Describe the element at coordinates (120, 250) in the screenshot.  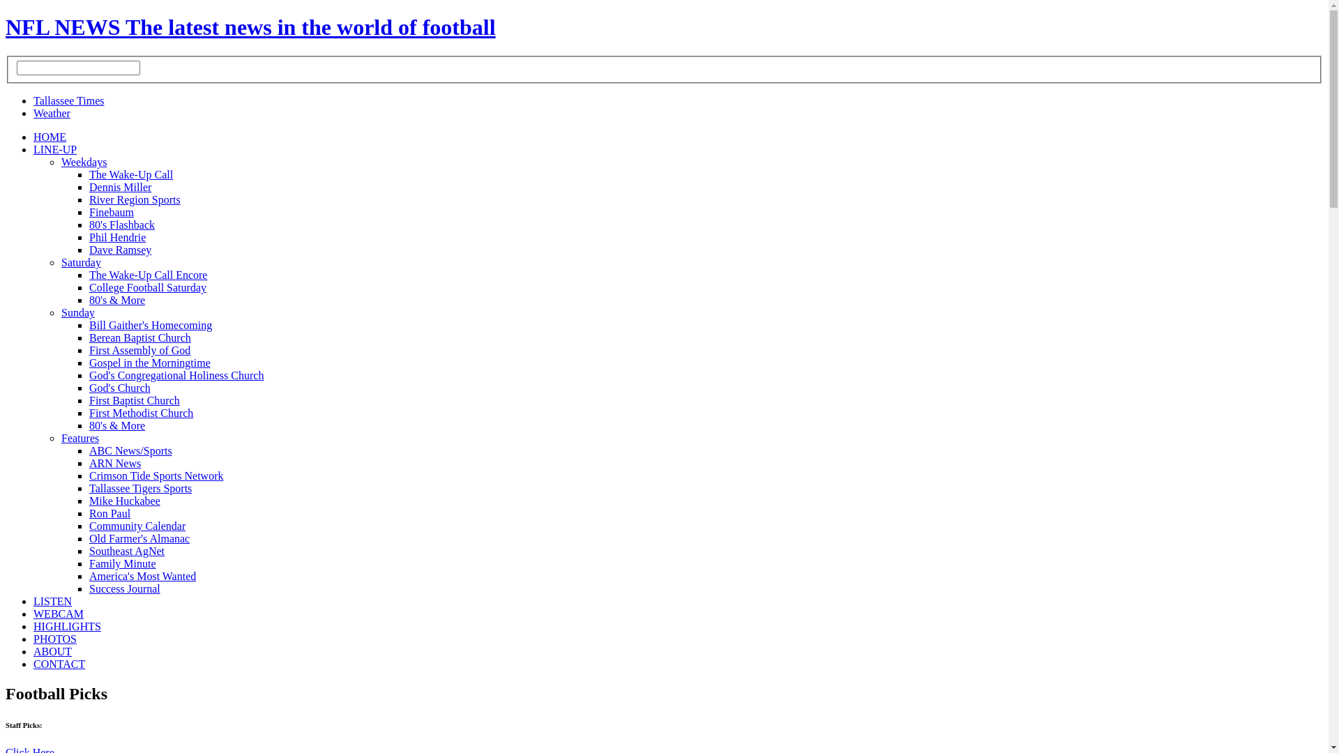
I see `Dave Ramsey` at that location.